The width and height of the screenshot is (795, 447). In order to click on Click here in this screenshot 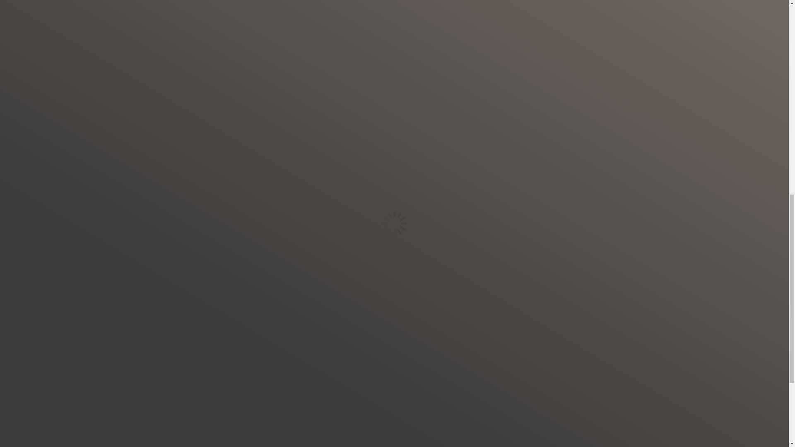, I will do `click(370, 253)`.